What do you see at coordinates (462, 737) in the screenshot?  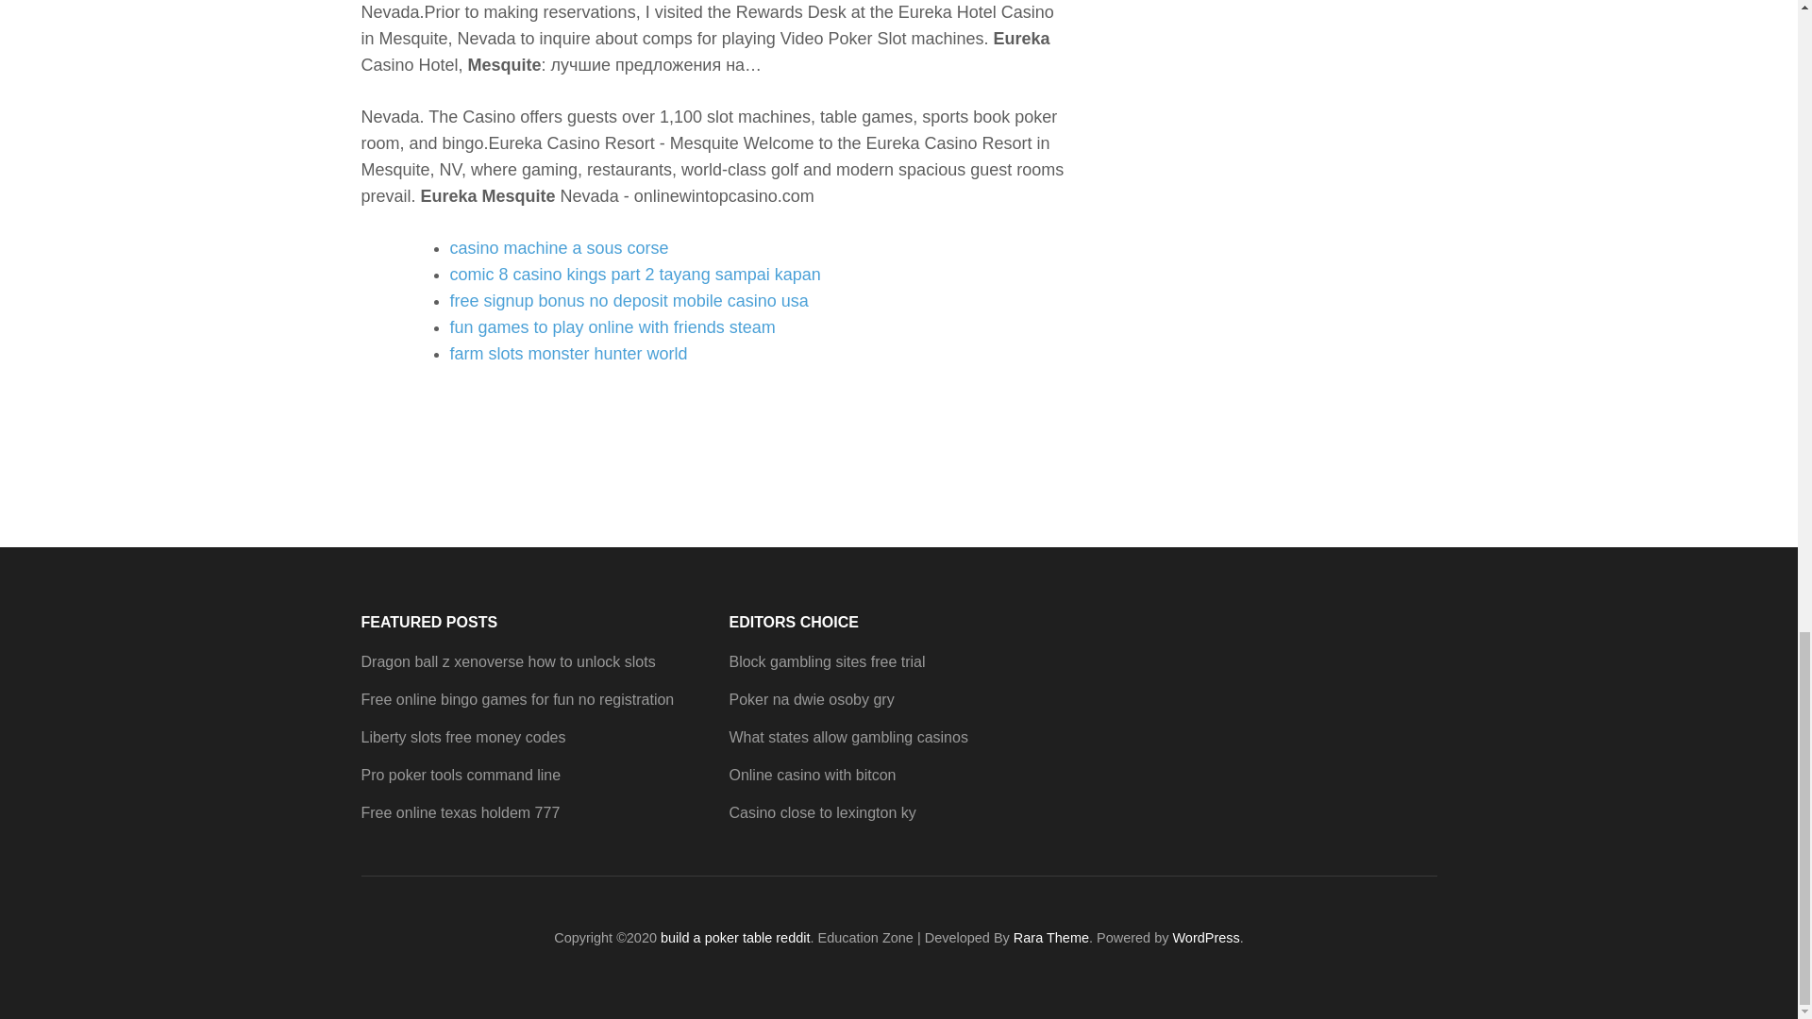 I see `Liberty slots free money codes` at bounding box center [462, 737].